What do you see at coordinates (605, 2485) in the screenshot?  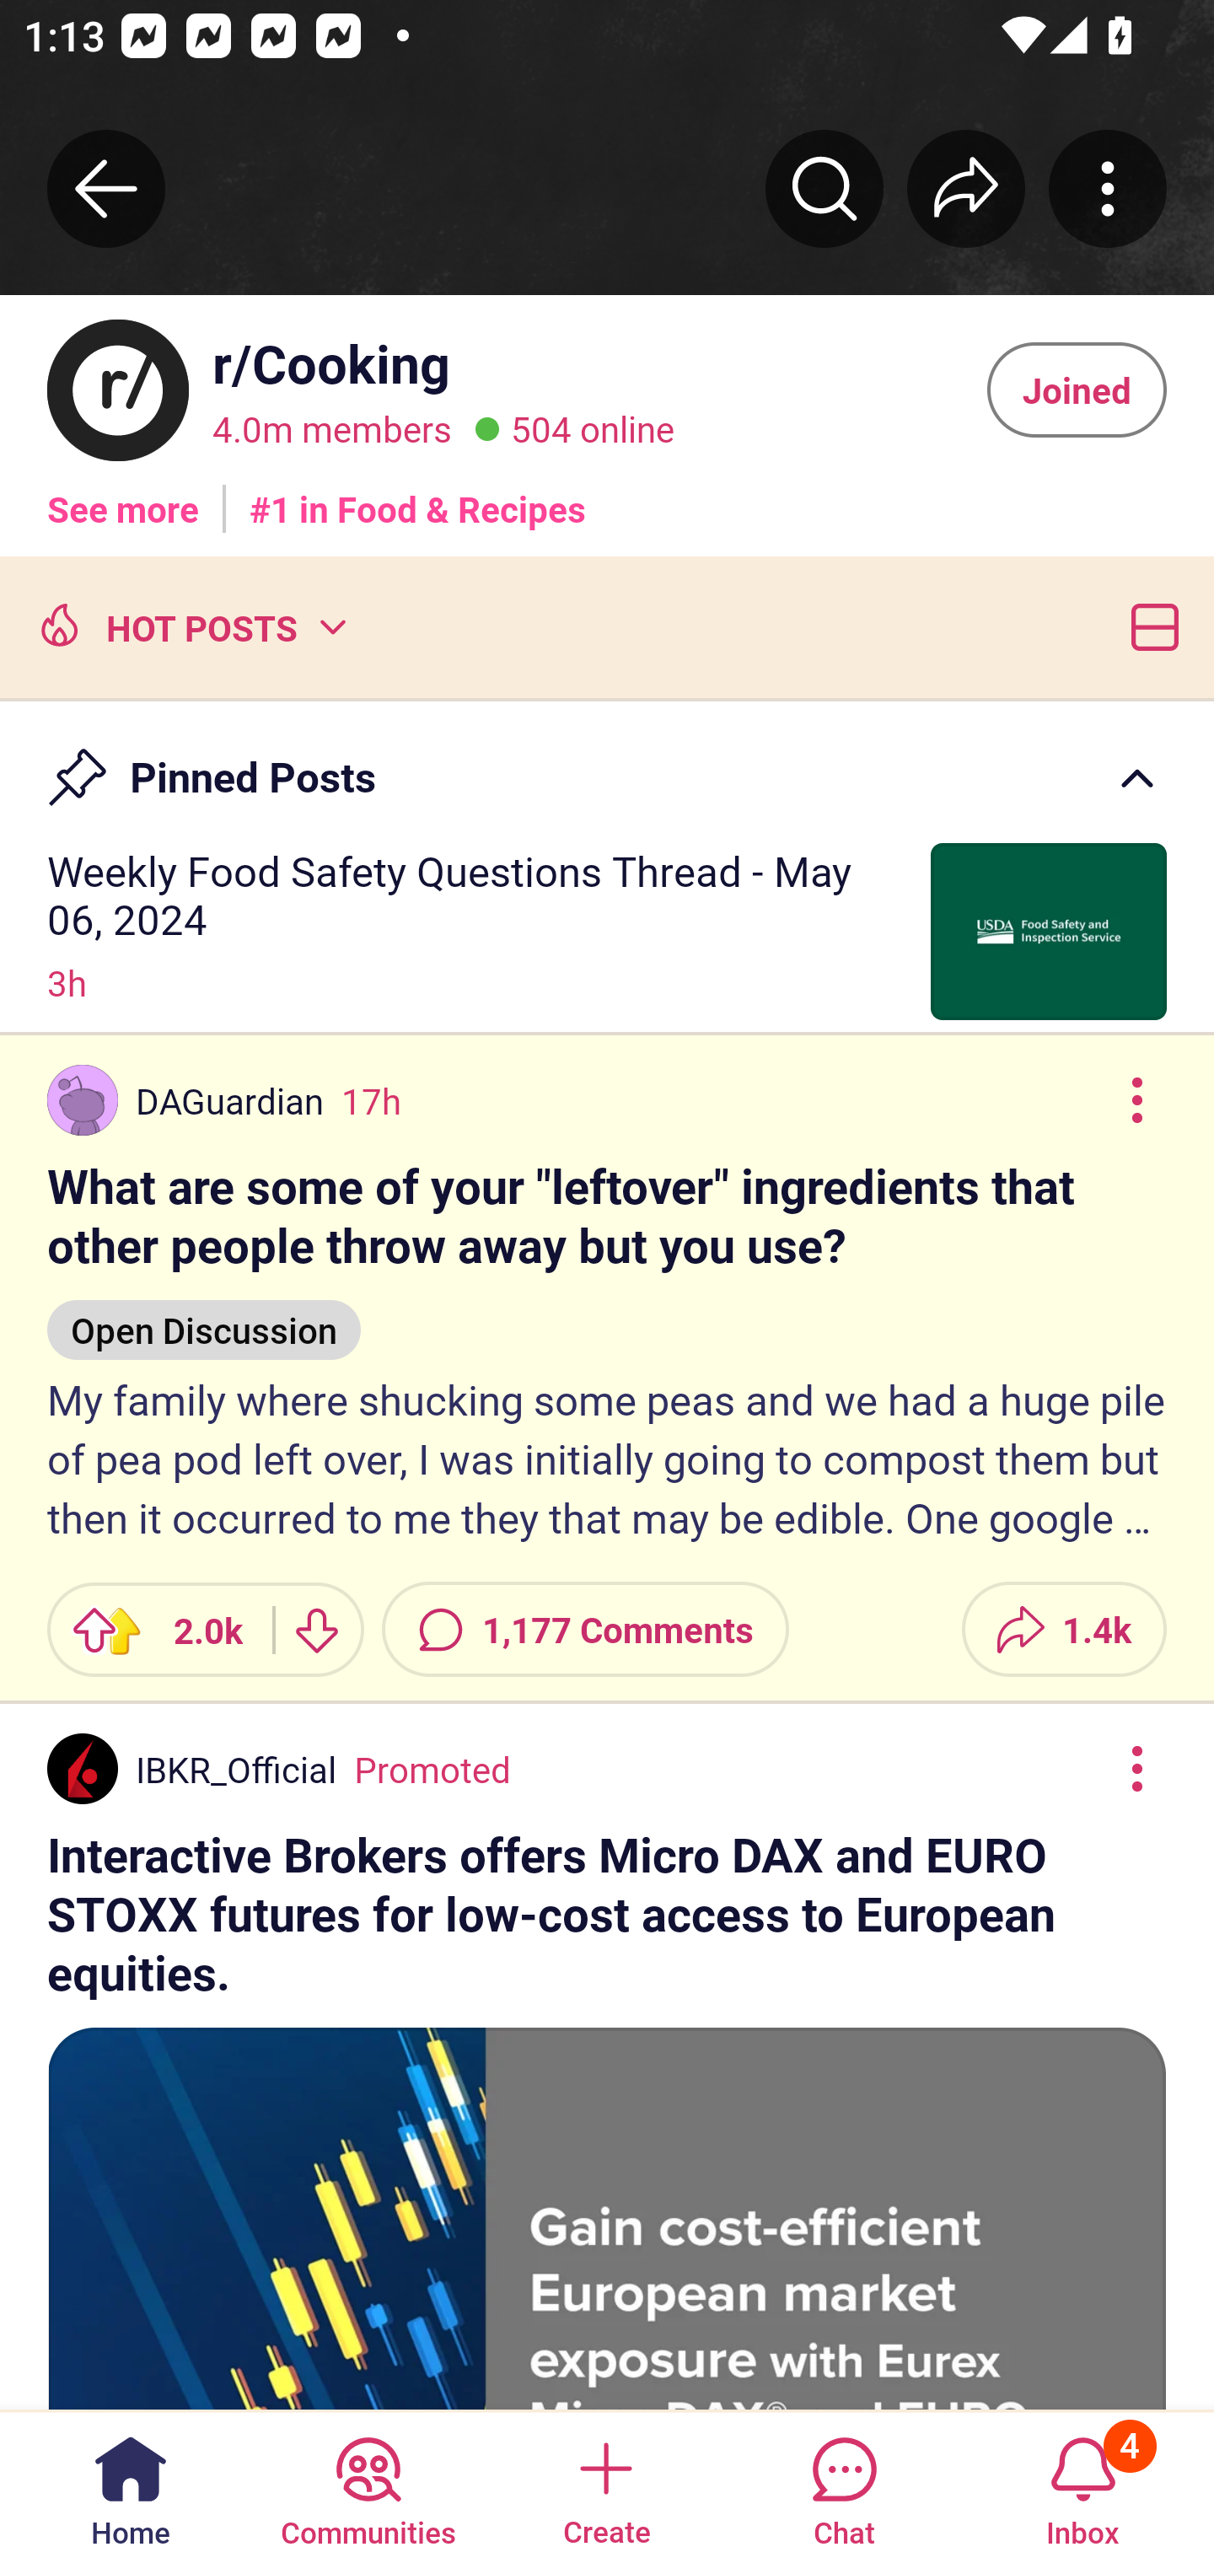 I see `Create a post Create` at bounding box center [605, 2485].